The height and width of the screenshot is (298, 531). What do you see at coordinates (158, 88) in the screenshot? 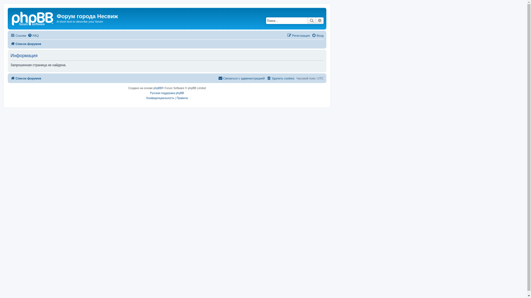
I see `phpBB` at bounding box center [158, 88].